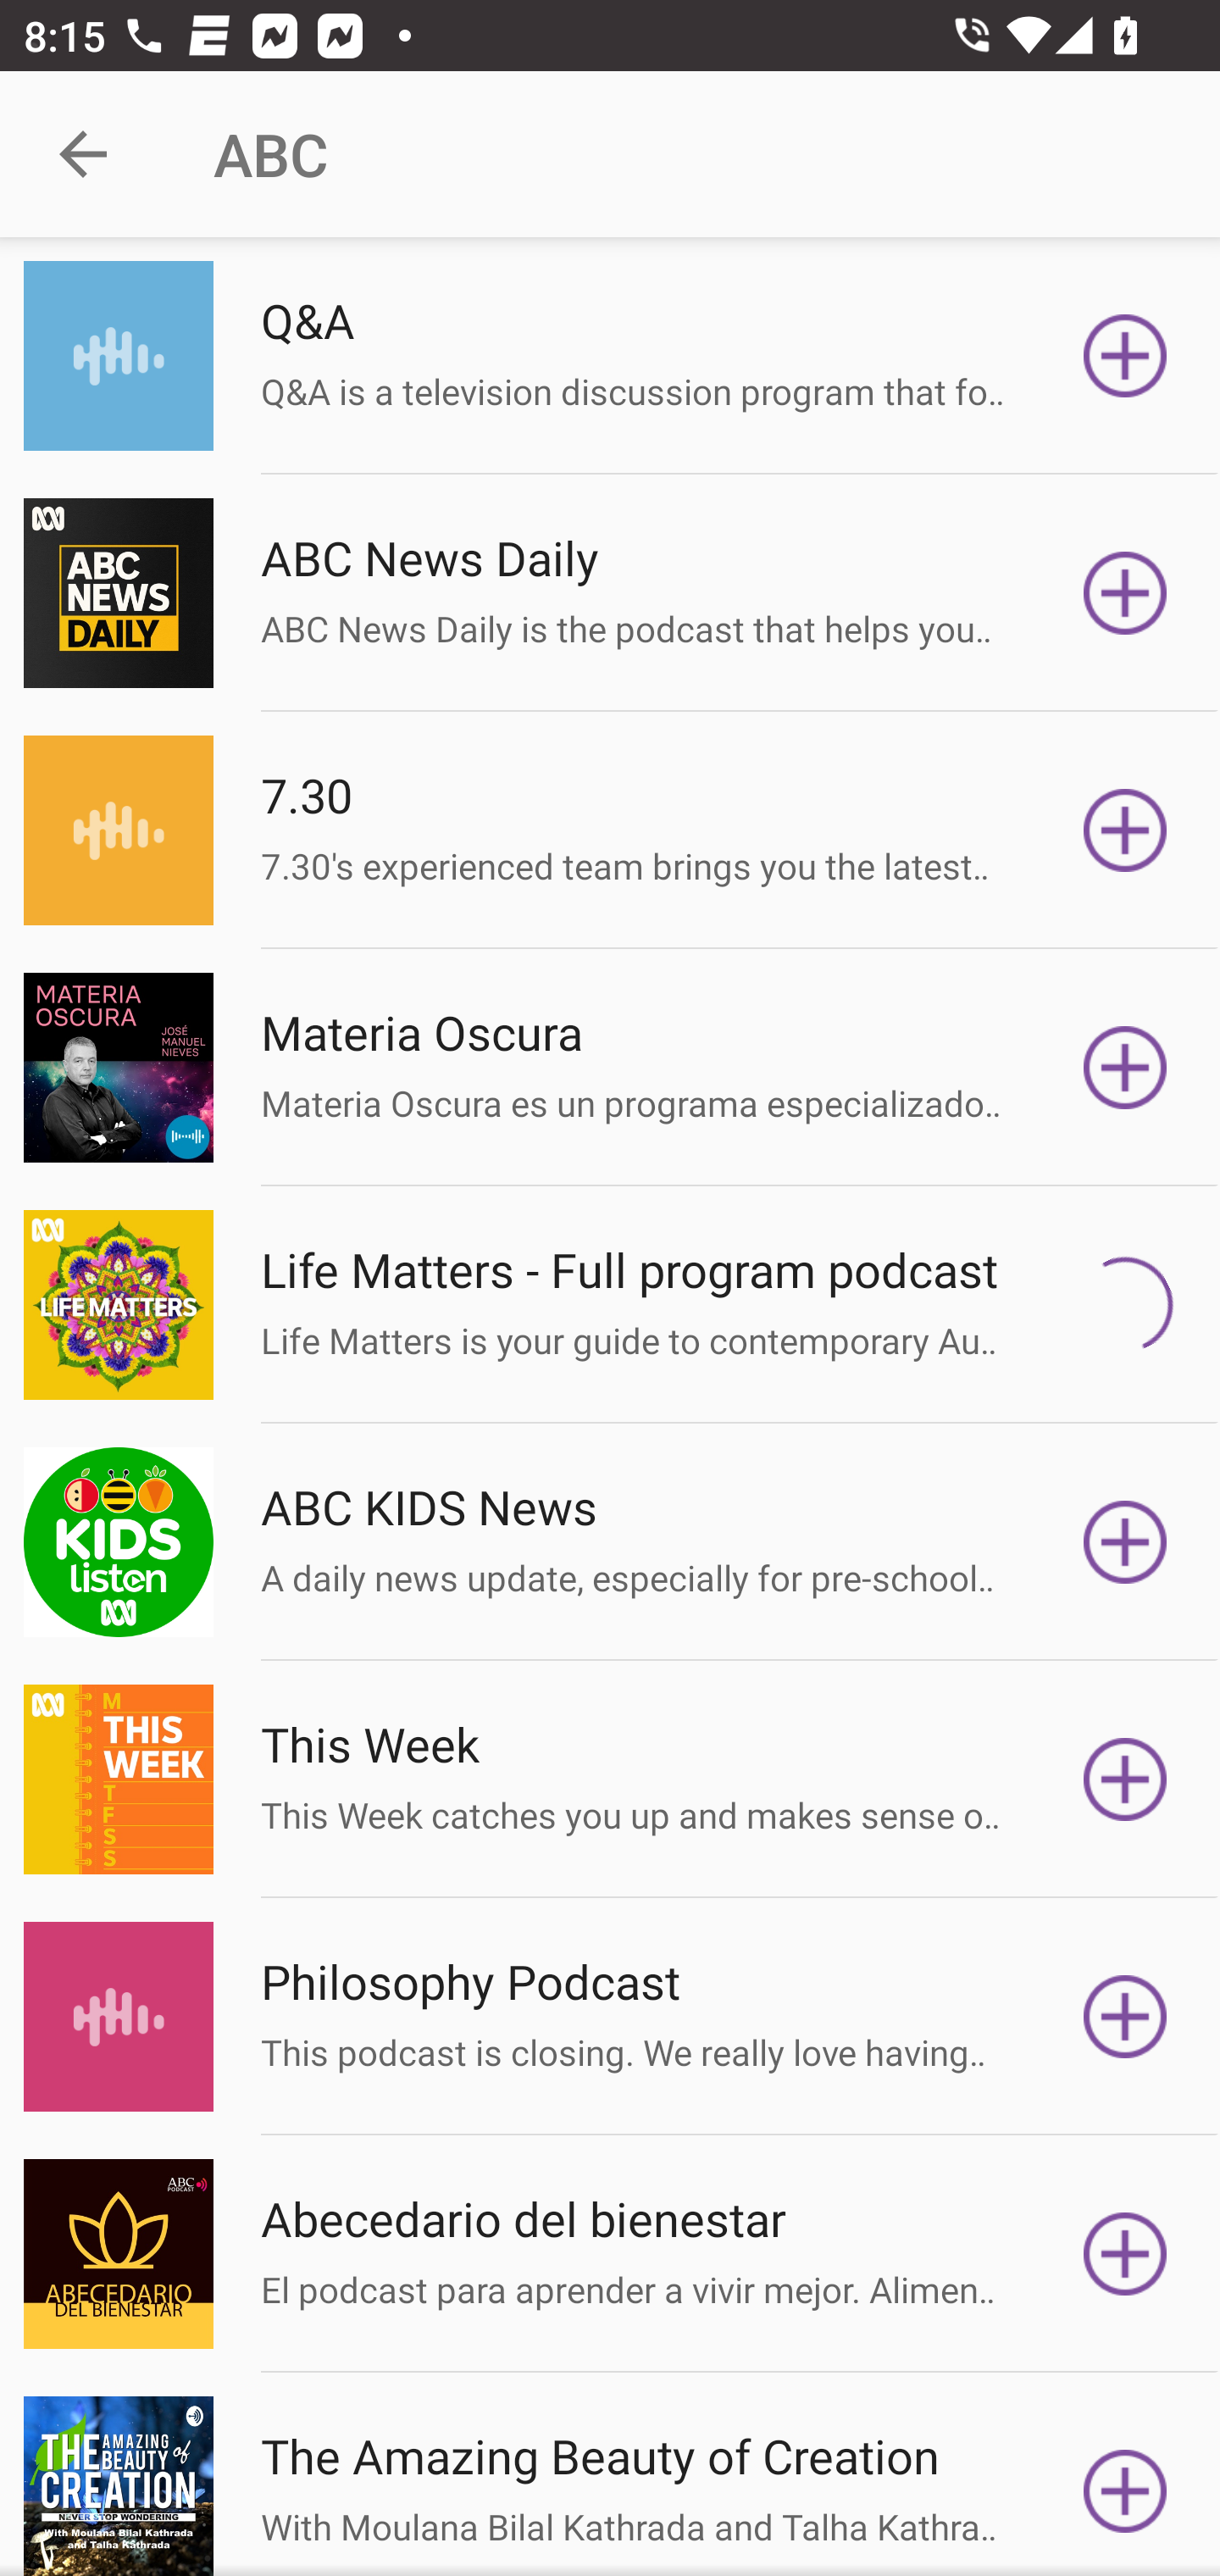 The image size is (1220, 2576). What do you see at coordinates (83, 154) in the screenshot?
I see `Navigate up` at bounding box center [83, 154].